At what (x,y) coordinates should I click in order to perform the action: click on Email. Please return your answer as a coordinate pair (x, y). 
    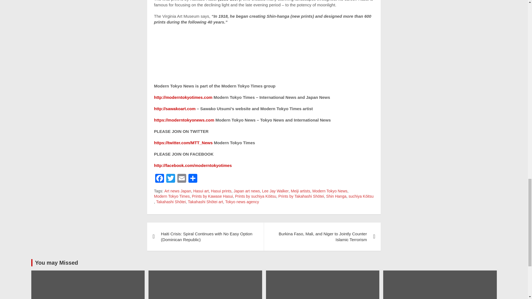
    Looking at the image, I should click on (181, 179).